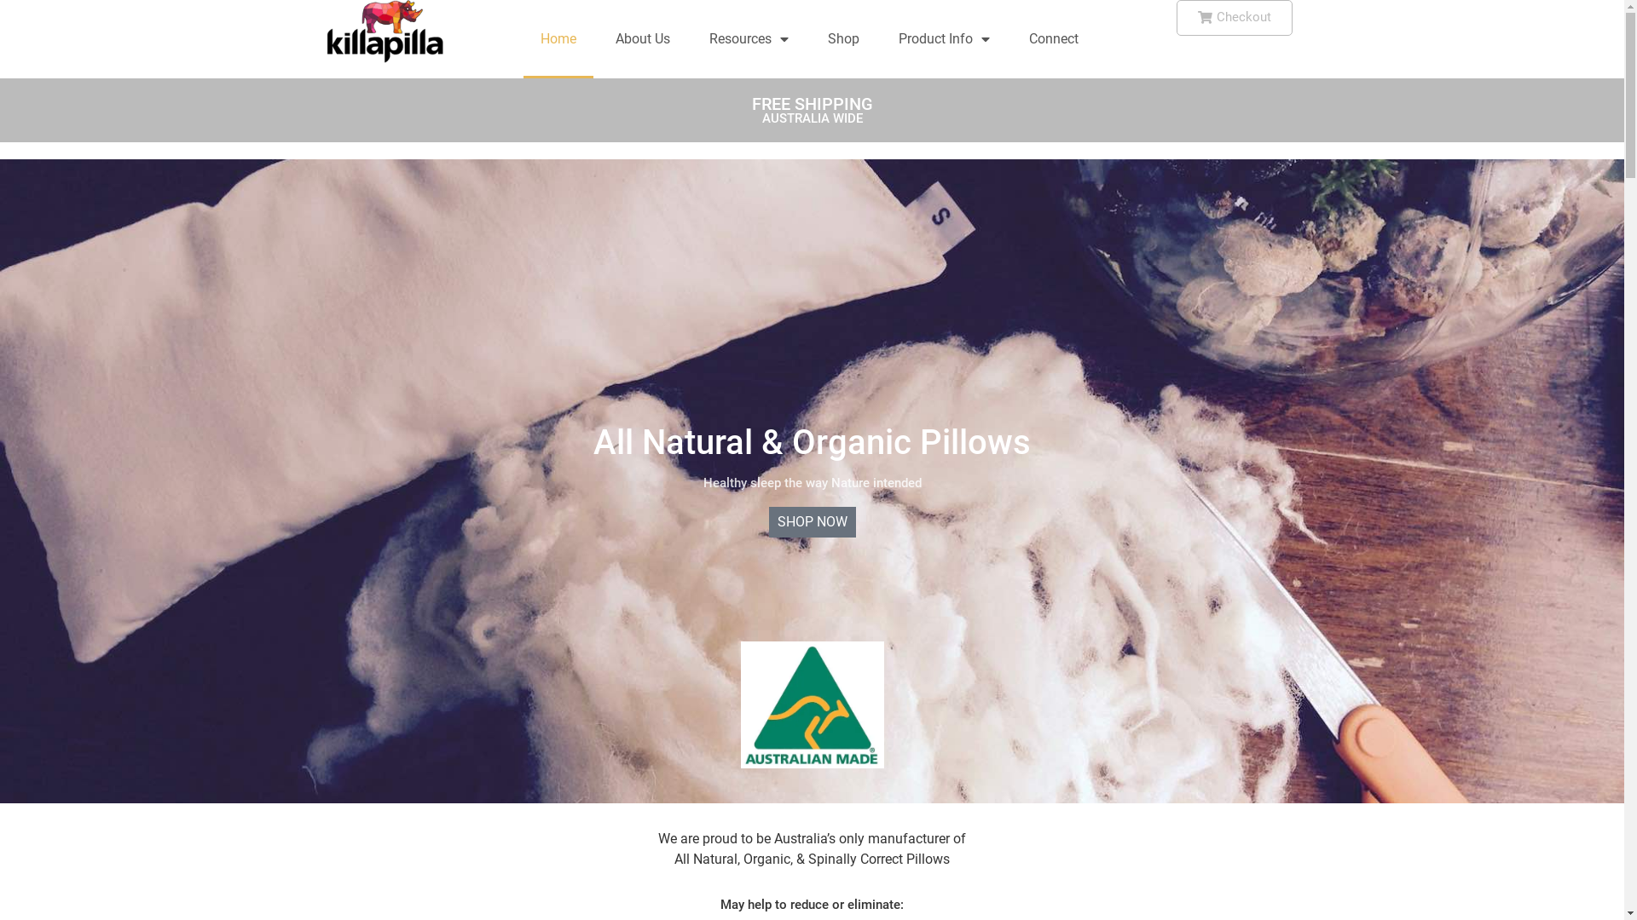  What do you see at coordinates (1054, 39) in the screenshot?
I see `Connect` at bounding box center [1054, 39].